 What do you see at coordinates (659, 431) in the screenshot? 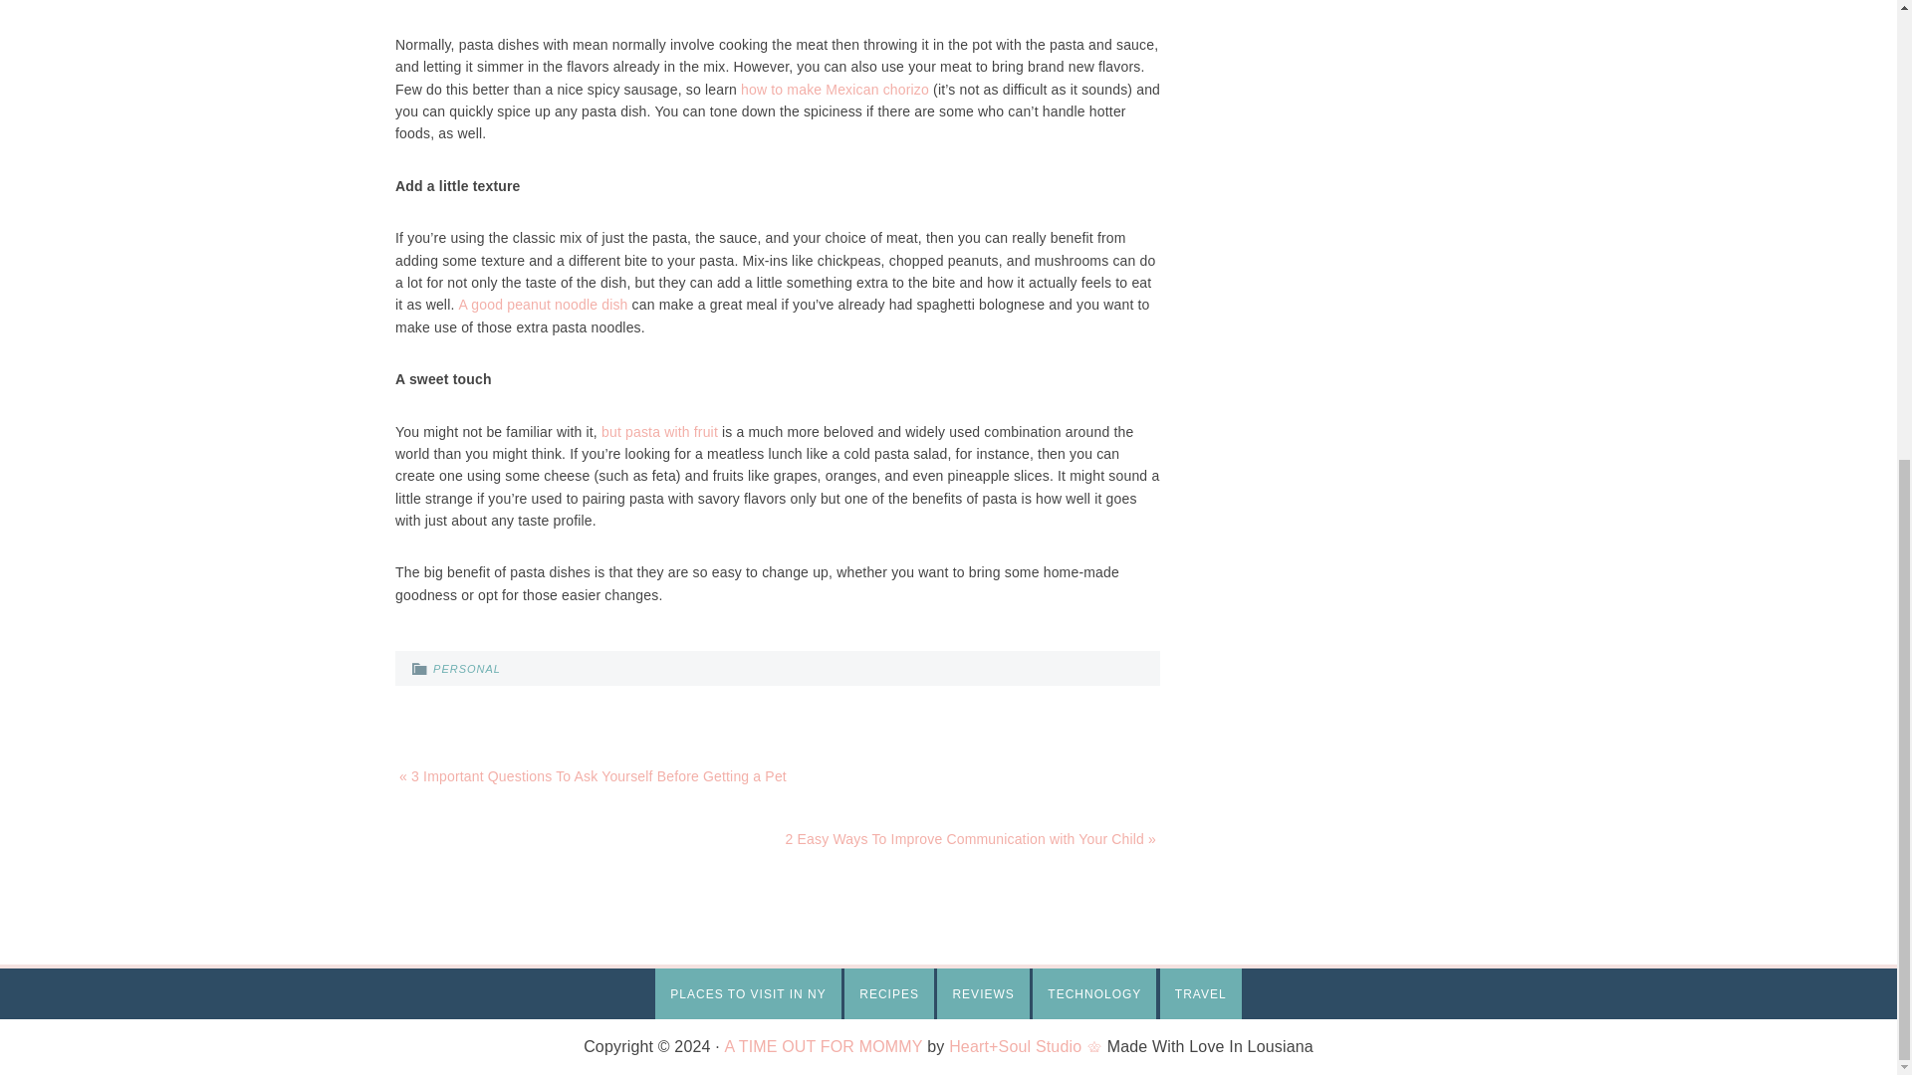
I see `but pasta with fruit` at bounding box center [659, 431].